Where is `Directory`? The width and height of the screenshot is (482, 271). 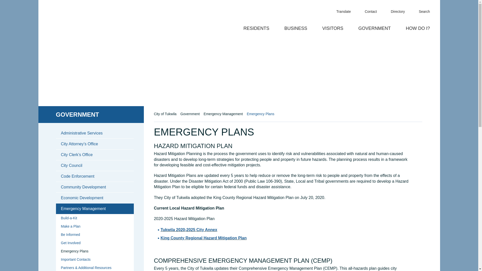 Directory is located at coordinates (395, 12).